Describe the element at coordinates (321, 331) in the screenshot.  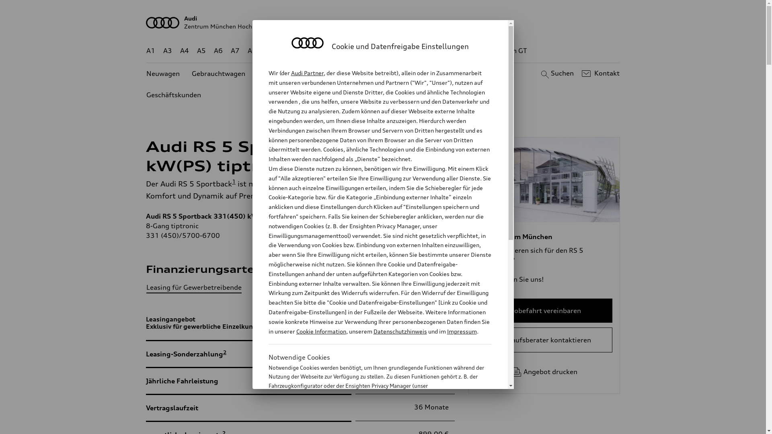
I see `Cookie Information` at that location.